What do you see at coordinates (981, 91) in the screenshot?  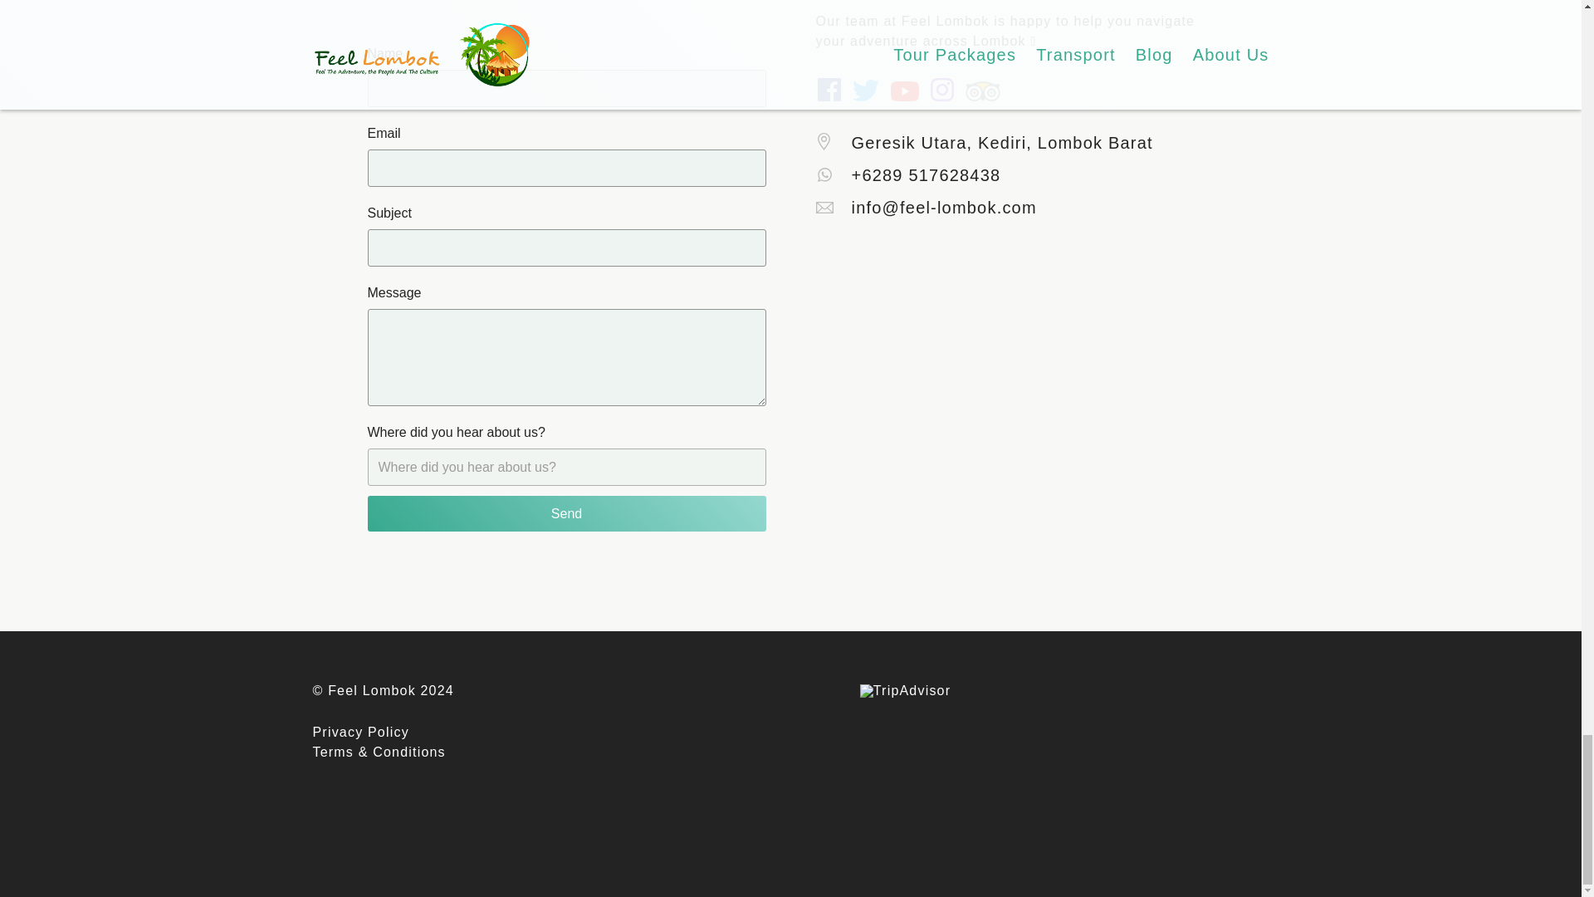 I see `Trip Advisor` at bounding box center [981, 91].